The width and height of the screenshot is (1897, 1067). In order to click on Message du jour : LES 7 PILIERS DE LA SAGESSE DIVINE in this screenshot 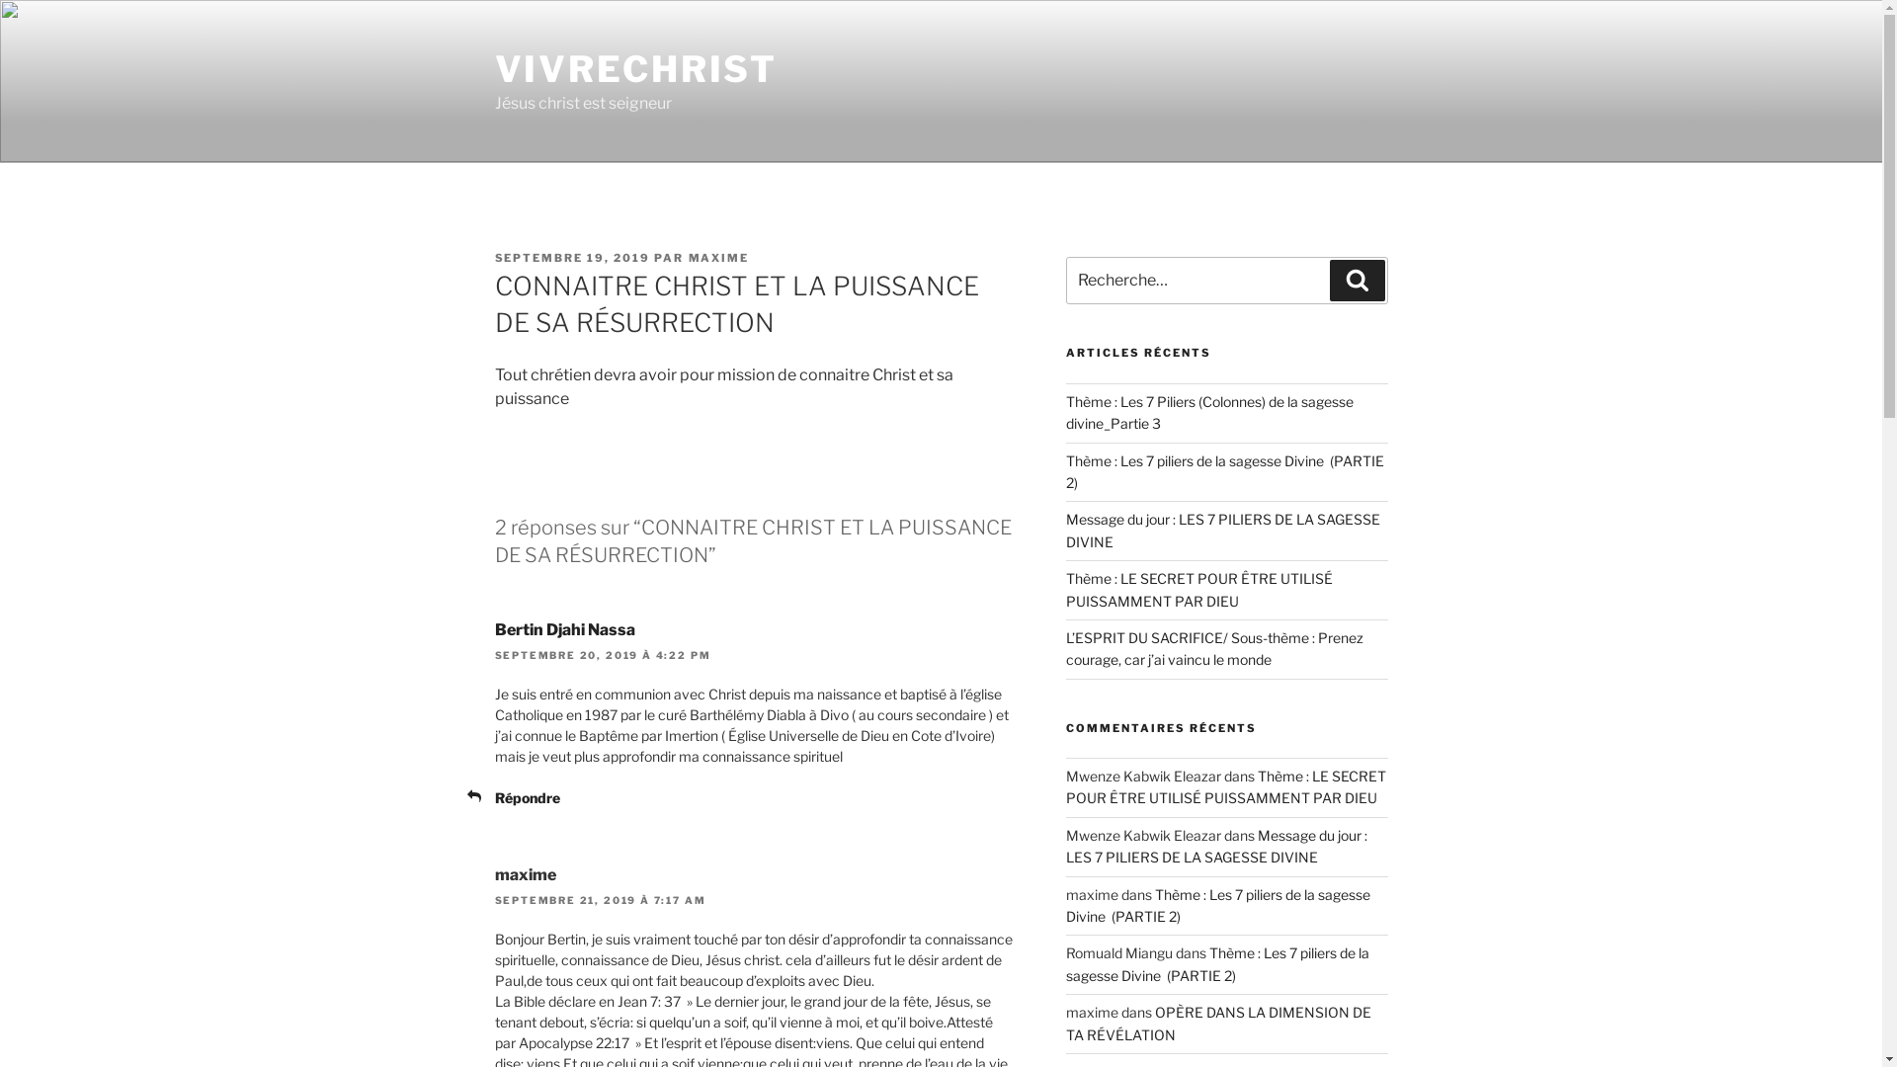, I will do `click(1217, 846)`.